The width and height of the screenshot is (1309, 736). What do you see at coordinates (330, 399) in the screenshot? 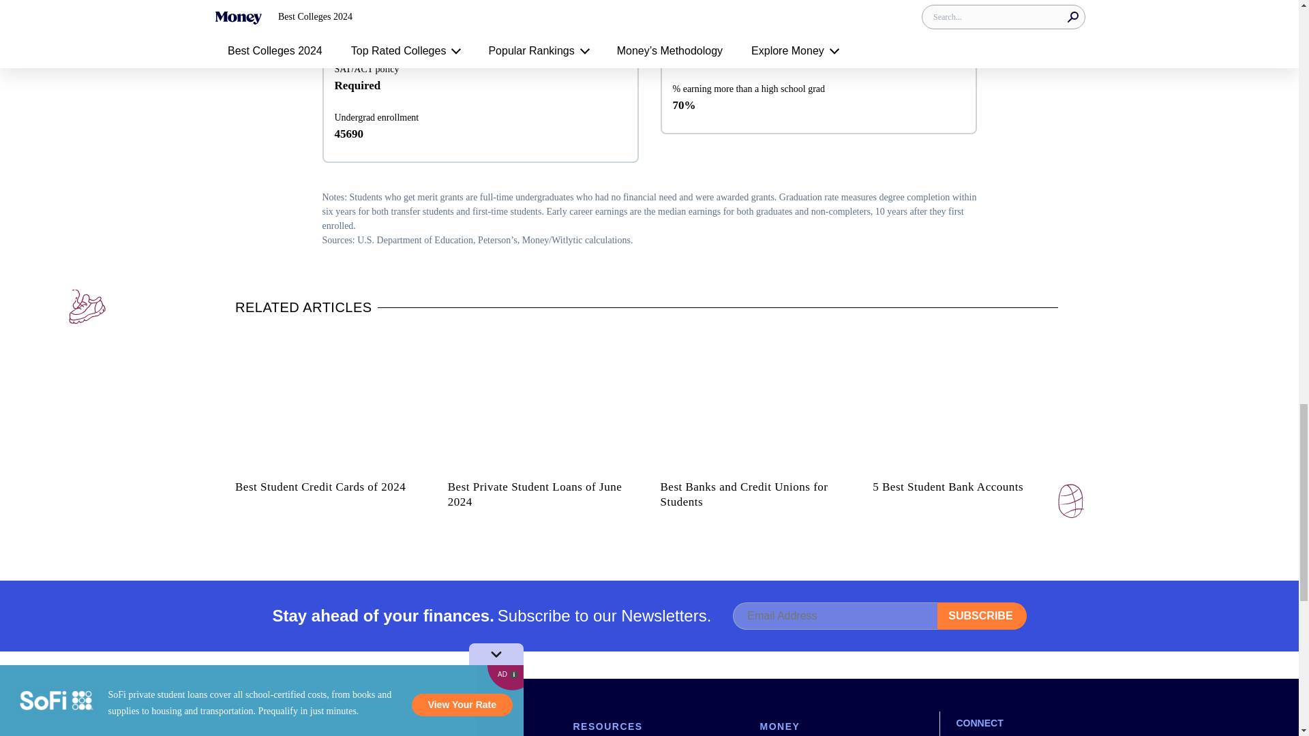
I see `Best Student Credit Cards of 2024` at bounding box center [330, 399].